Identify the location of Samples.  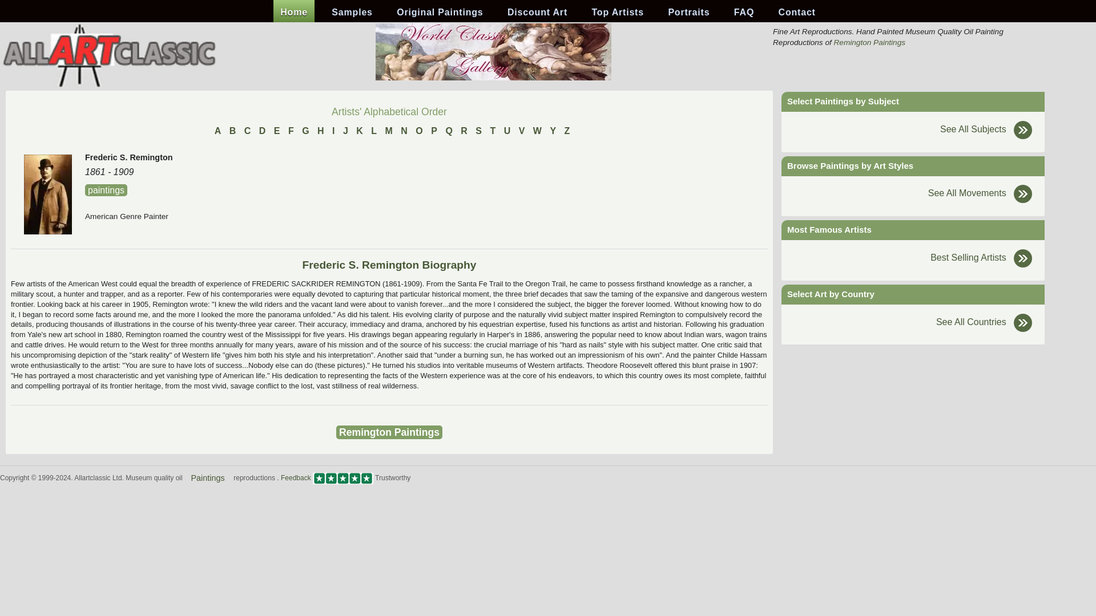
(352, 13).